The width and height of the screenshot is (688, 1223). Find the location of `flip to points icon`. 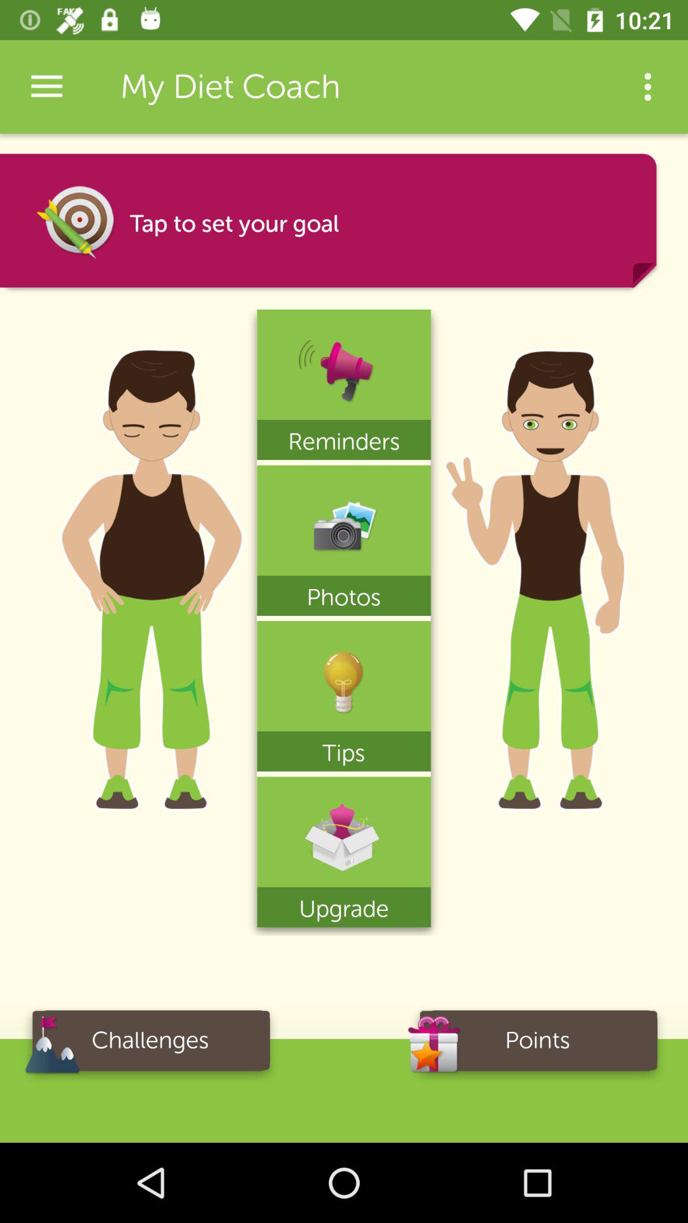

flip to points icon is located at coordinates (538, 1045).